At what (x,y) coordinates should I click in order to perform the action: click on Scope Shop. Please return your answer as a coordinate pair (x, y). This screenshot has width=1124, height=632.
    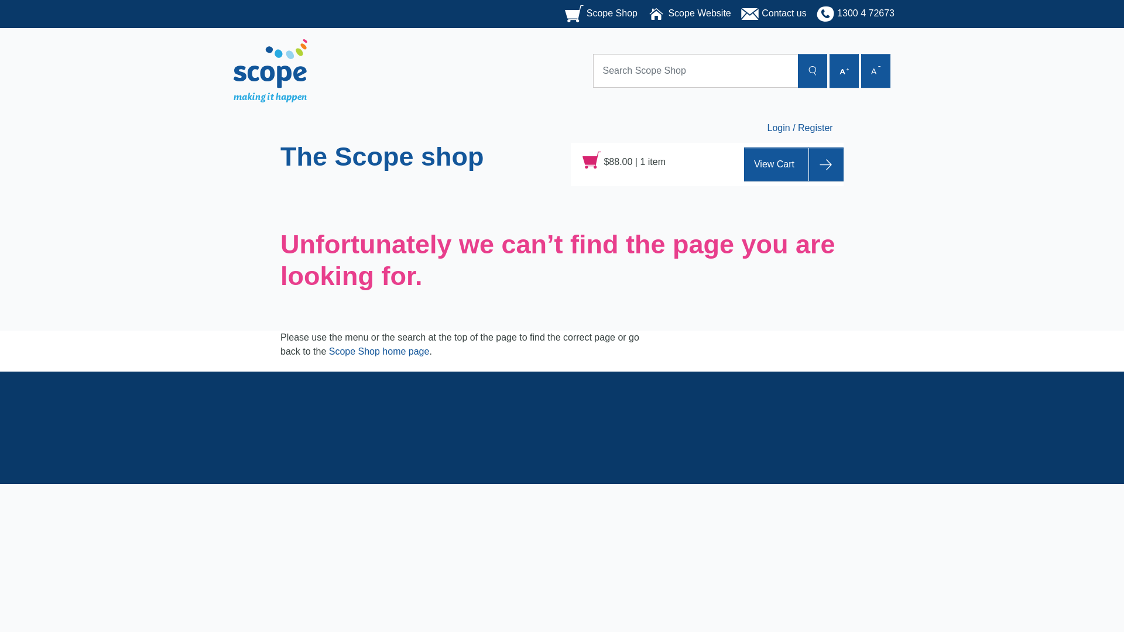
    Looking at the image, I should click on (601, 14).